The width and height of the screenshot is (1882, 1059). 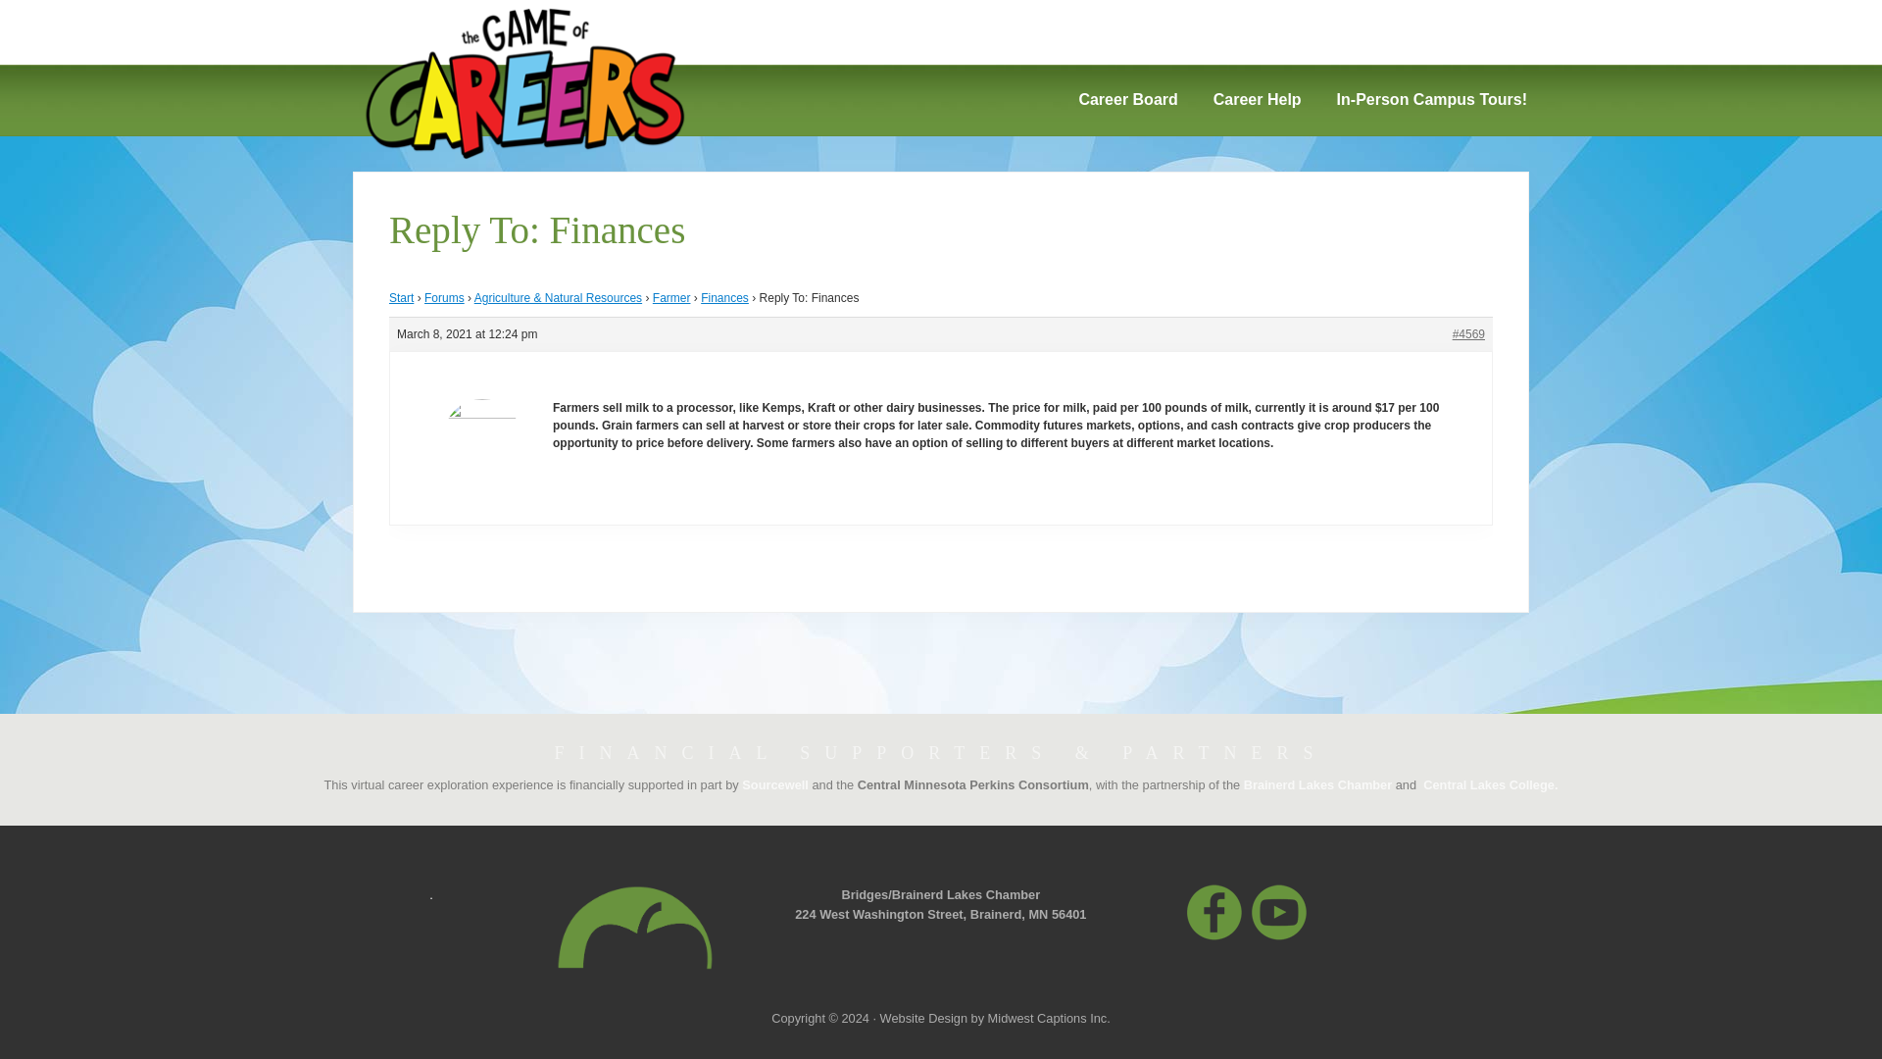 I want to click on Sourcewell, so click(x=774, y=784).